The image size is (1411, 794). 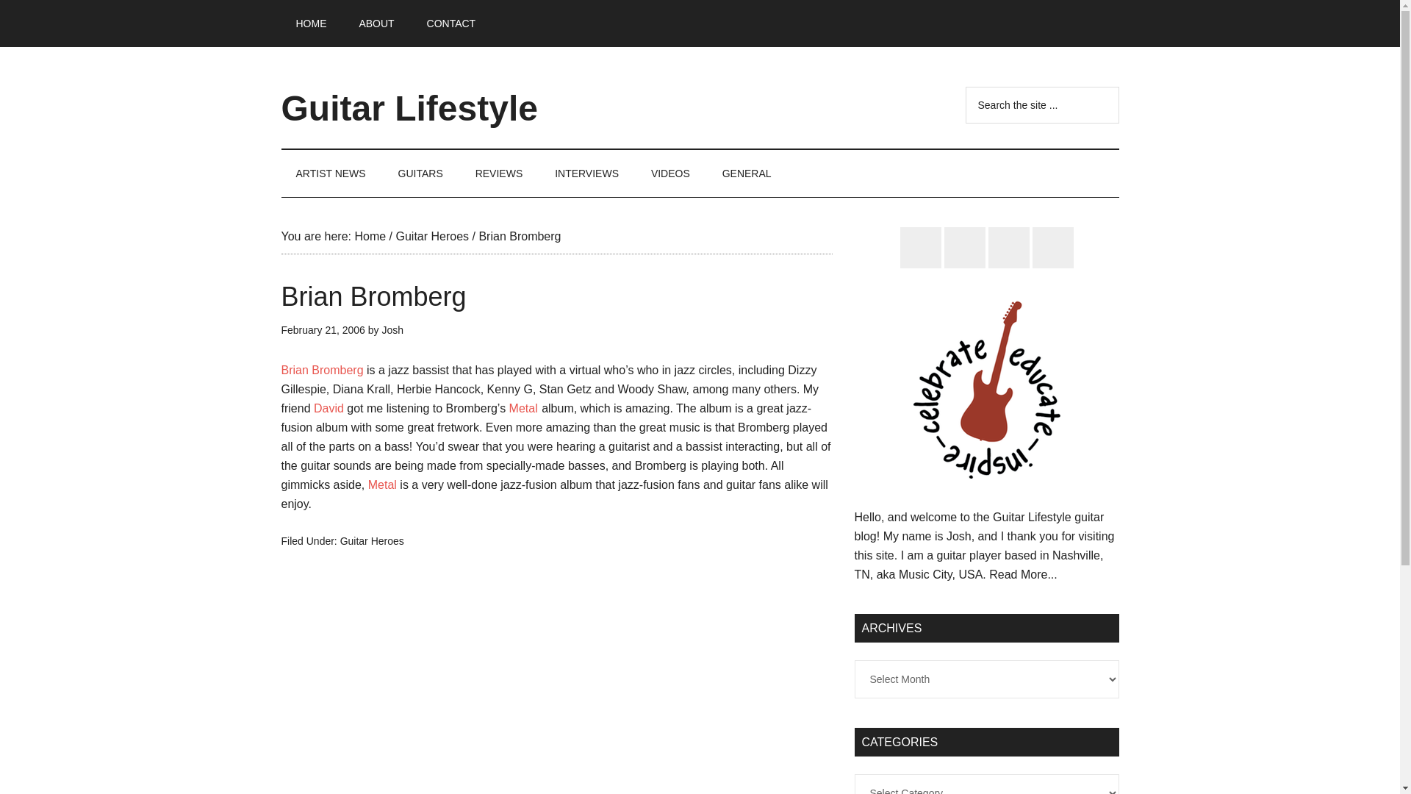 I want to click on Home, so click(x=369, y=237).